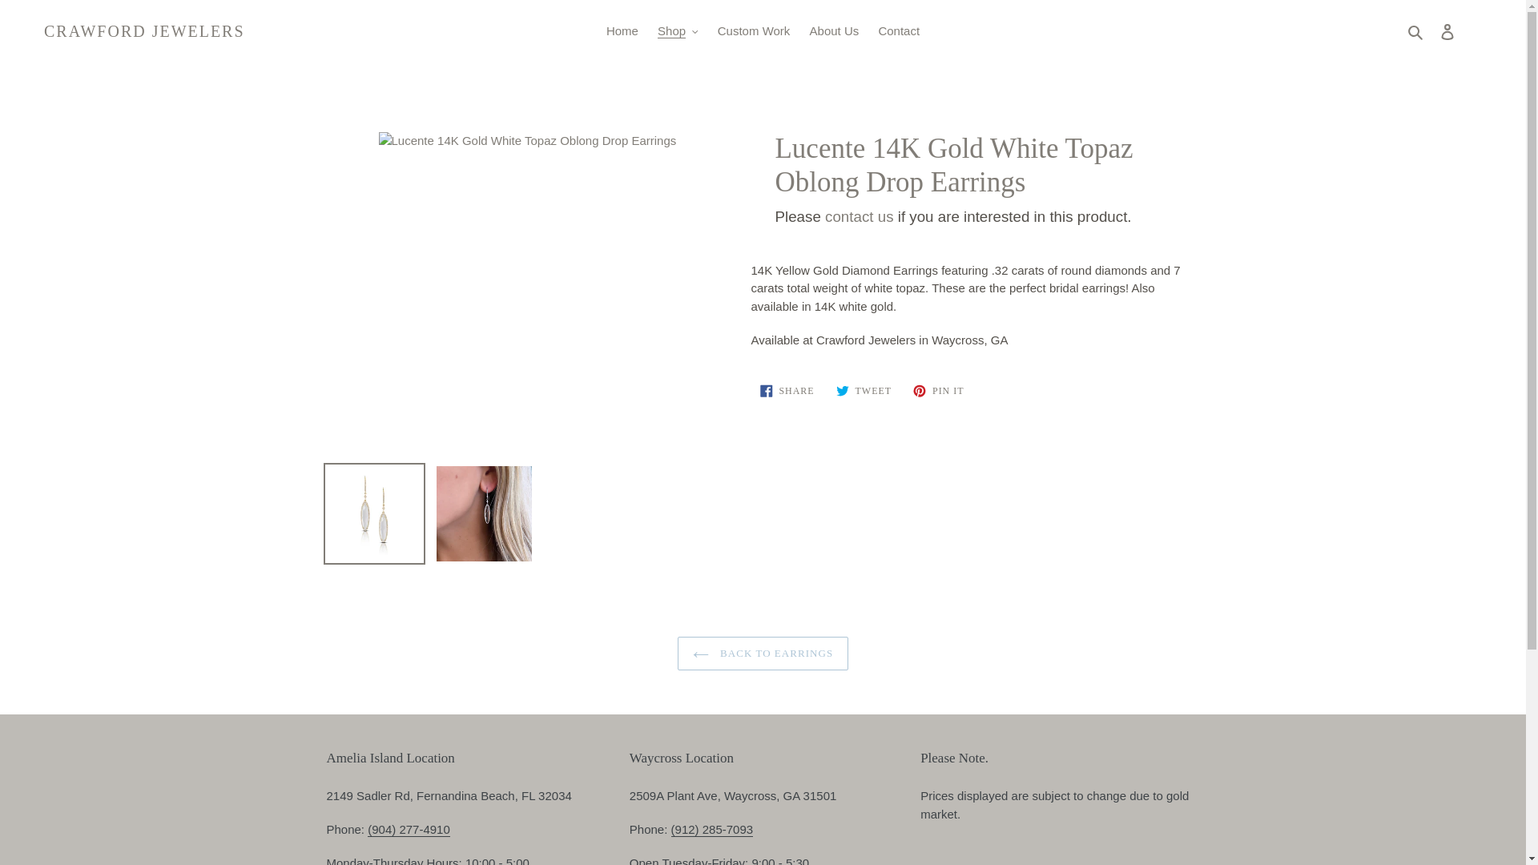  What do you see at coordinates (1472, 30) in the screenshot?
I see `Cart` at bounding box center [1472, 30].